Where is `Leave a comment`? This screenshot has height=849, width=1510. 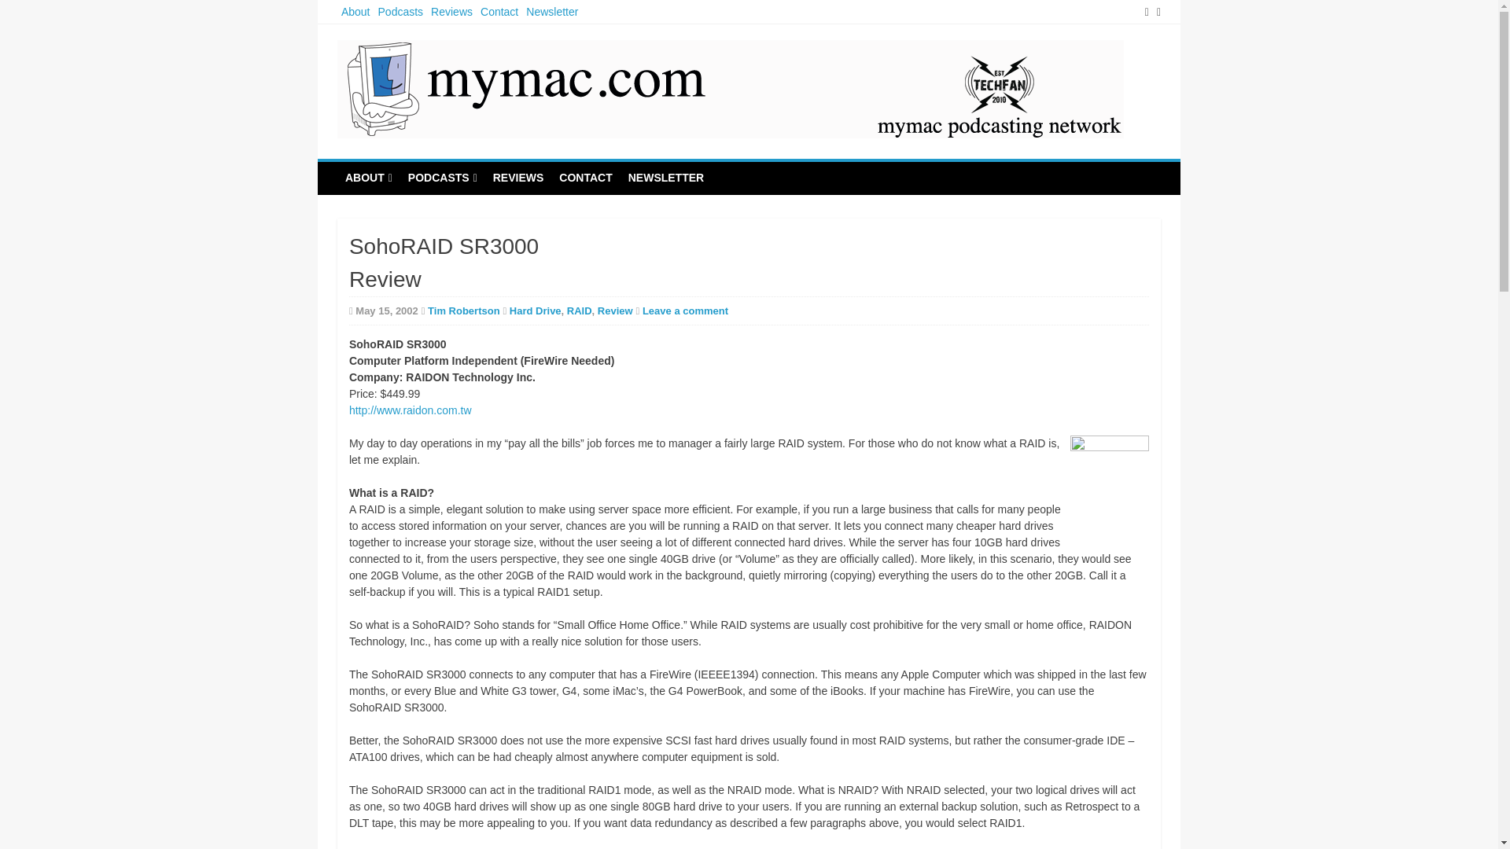
Leave a comment is located at coordinates (685, 310).